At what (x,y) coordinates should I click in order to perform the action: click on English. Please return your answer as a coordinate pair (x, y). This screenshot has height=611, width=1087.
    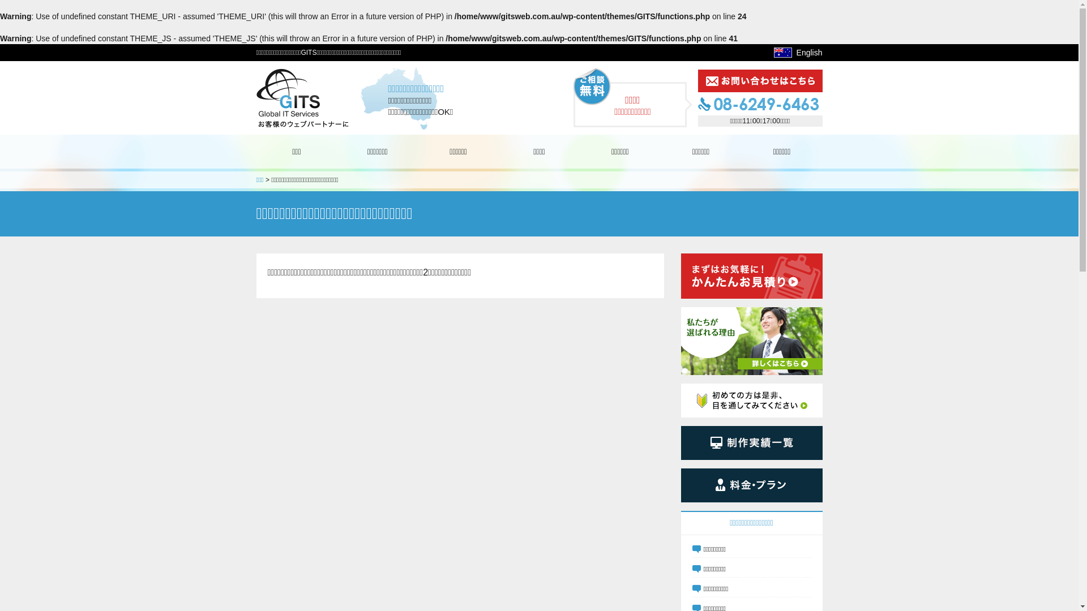
    Looking at the image, I should click on (810, 53).